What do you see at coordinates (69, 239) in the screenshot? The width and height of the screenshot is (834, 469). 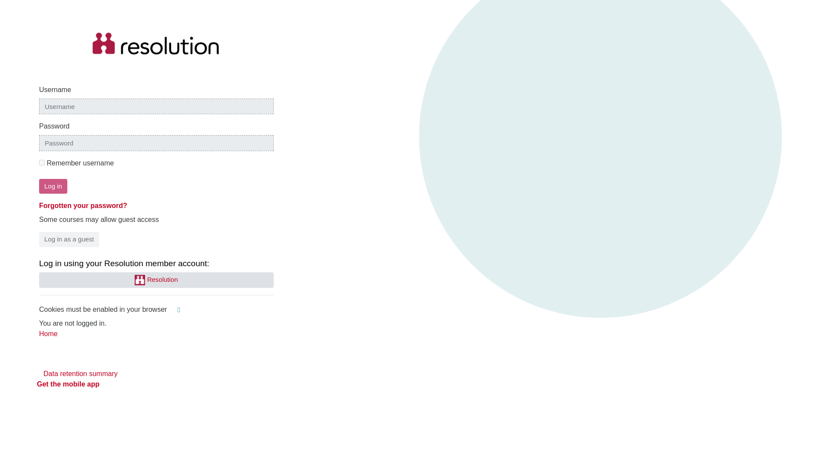 I see `Log in as a guest` at bounding box center [69, 239].